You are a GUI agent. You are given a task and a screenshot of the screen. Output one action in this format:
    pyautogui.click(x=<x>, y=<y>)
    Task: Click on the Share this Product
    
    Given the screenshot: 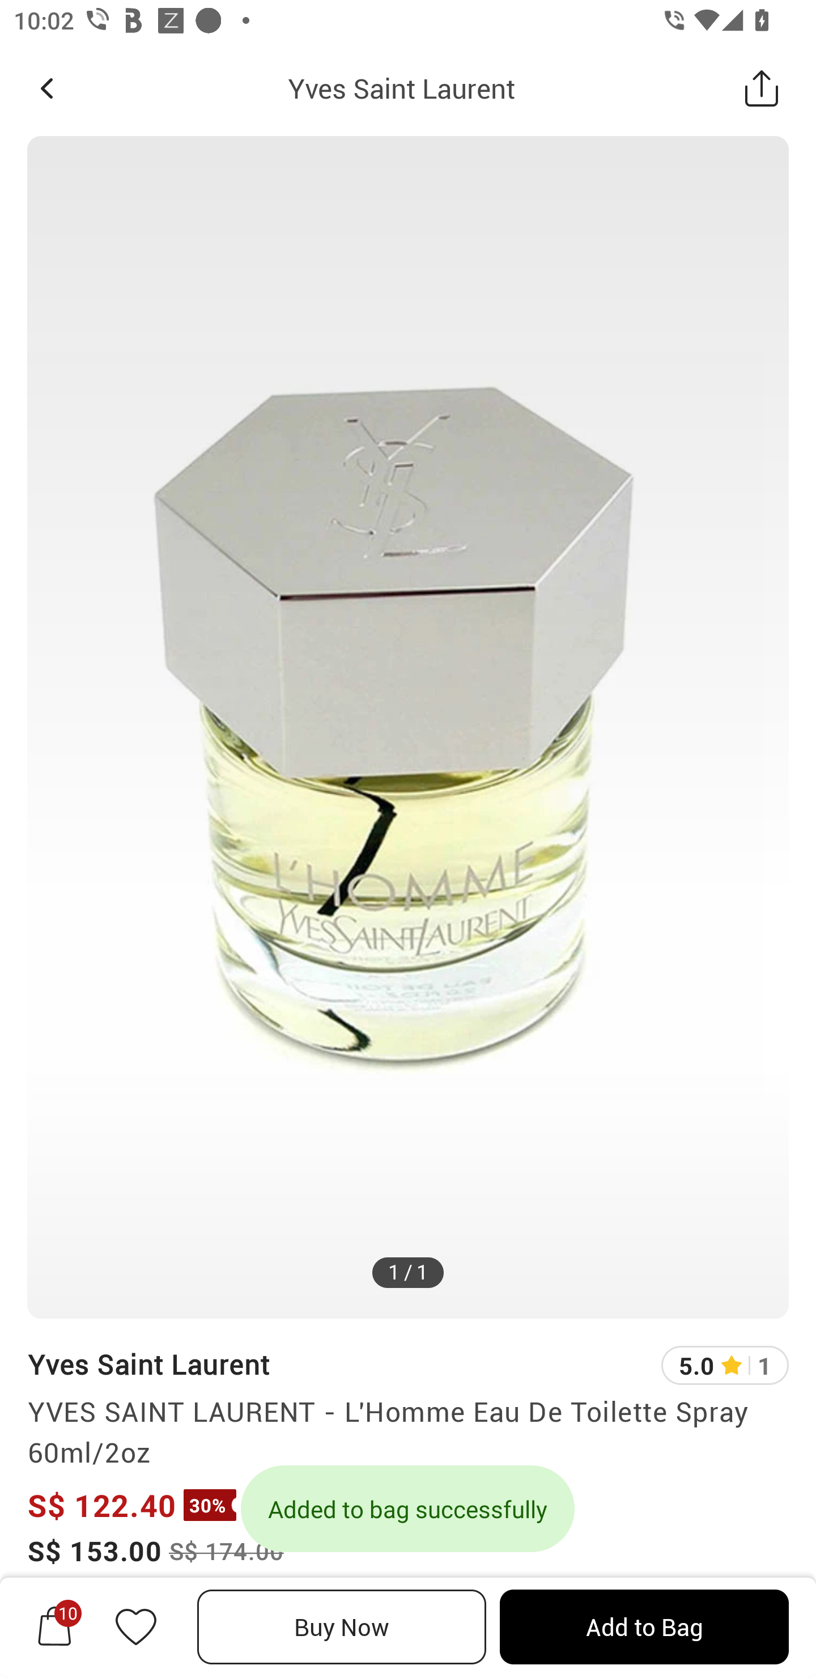 What is the action you would take?
    pyautogui.click(x=762, y=88)
    